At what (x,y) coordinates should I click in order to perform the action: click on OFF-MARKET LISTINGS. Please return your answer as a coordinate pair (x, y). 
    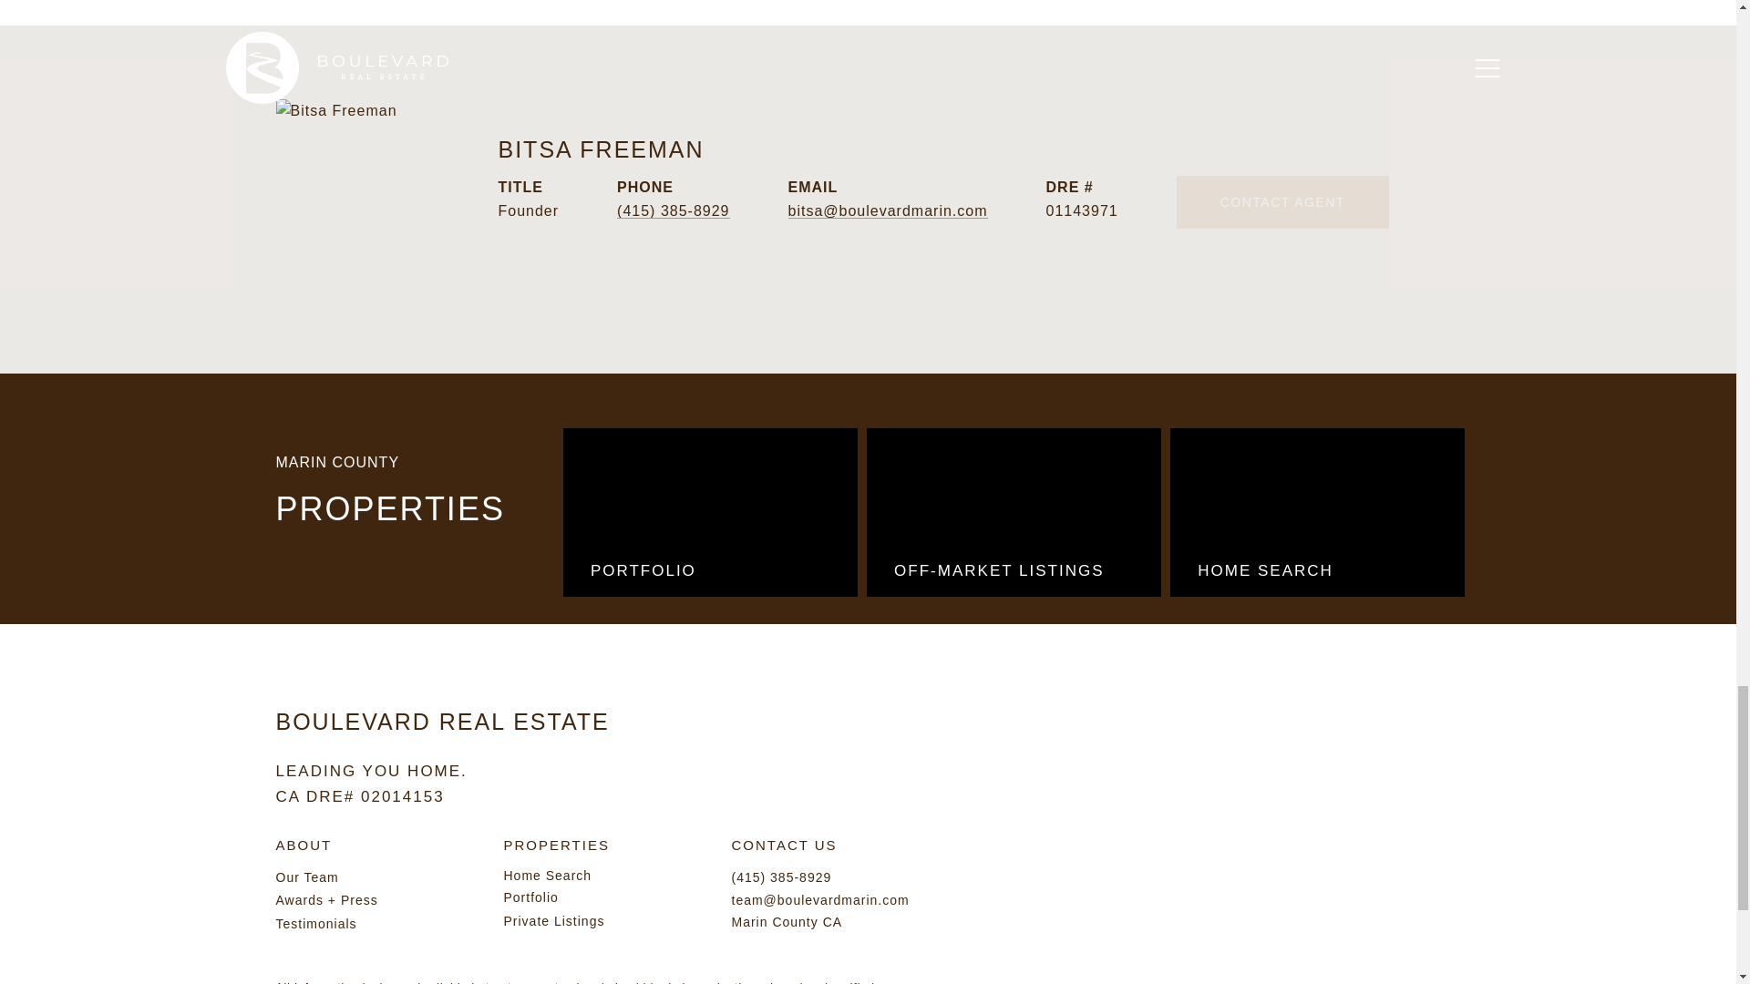
    Looking at the image, I should click on (1014, 512).